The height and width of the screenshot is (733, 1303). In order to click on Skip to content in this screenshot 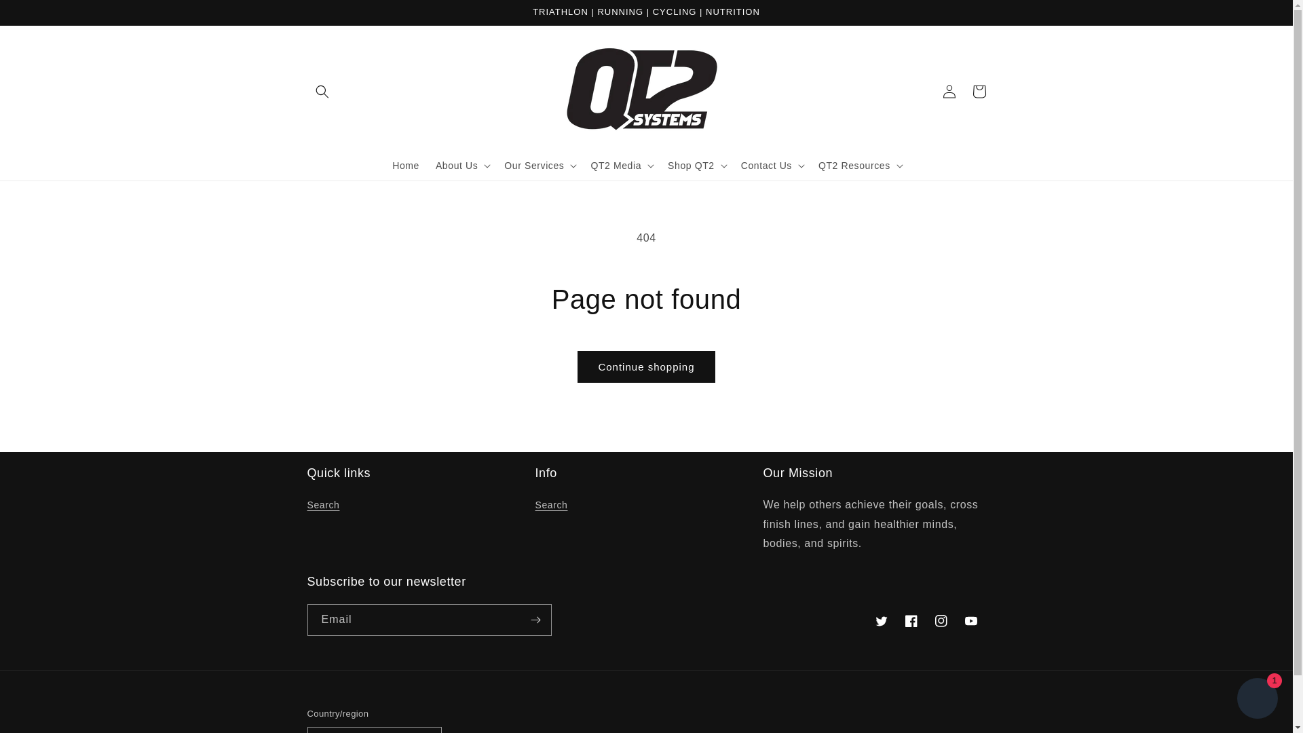, I will do `click(41, 16)`.